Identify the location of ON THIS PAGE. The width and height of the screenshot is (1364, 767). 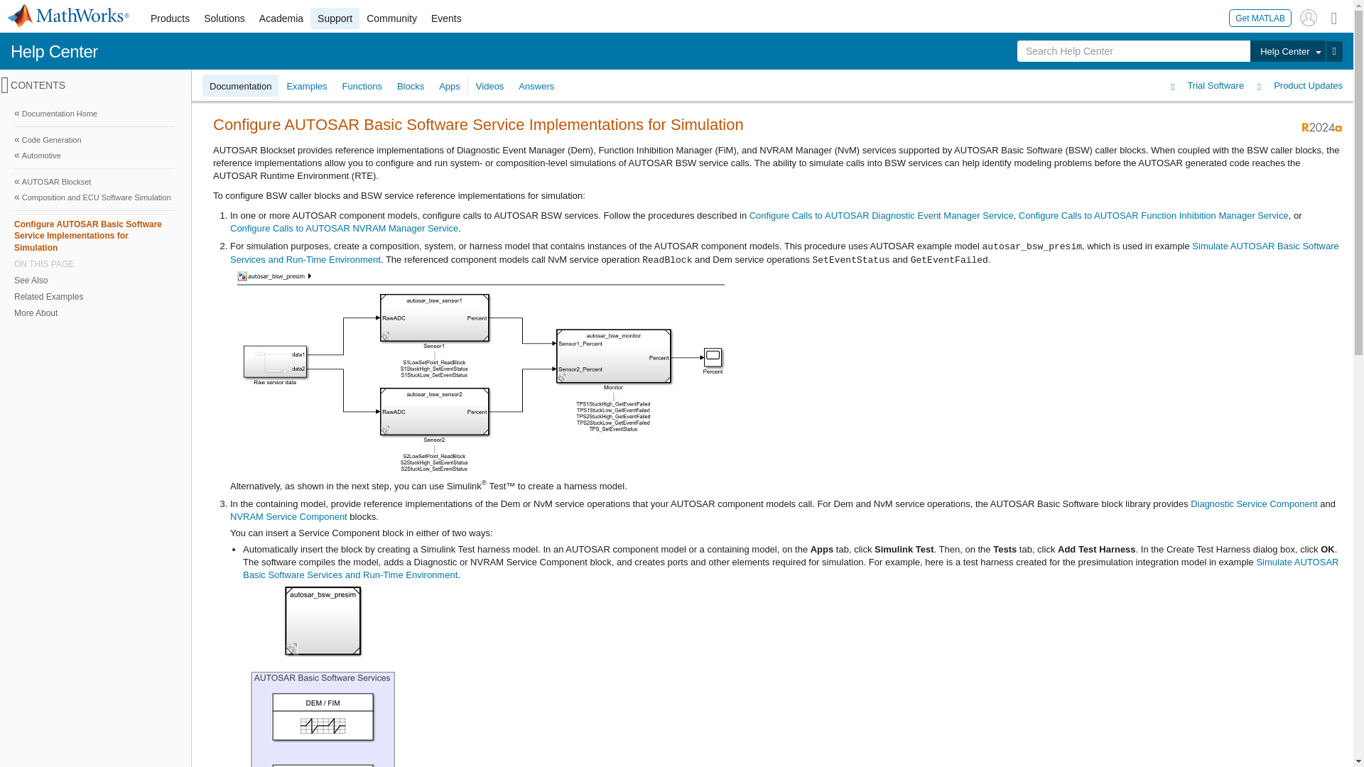
(94, 264).